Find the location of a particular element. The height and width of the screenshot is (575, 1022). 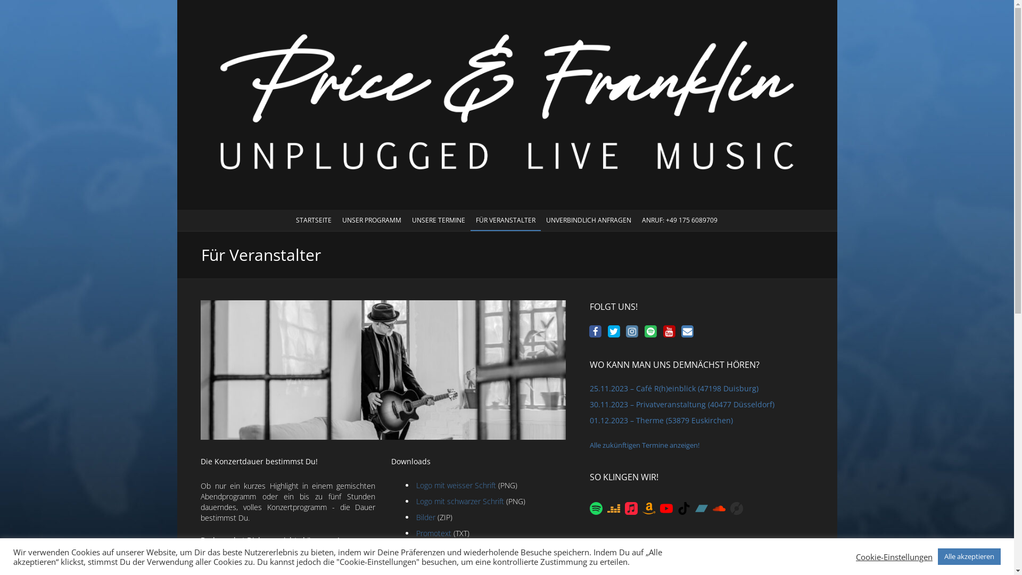

Alle akzeptieren is located at coordinates (969, 557).